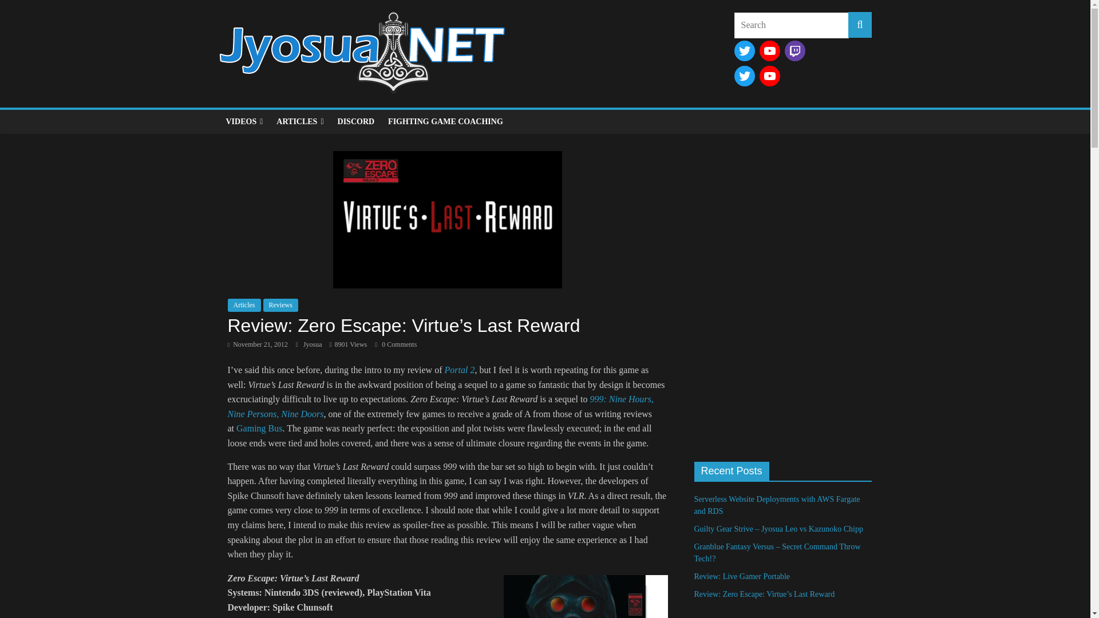  What do you see at coordinates (280, 304) in the screenshot?
I see `Reviews` at bounding box center [280, 304].